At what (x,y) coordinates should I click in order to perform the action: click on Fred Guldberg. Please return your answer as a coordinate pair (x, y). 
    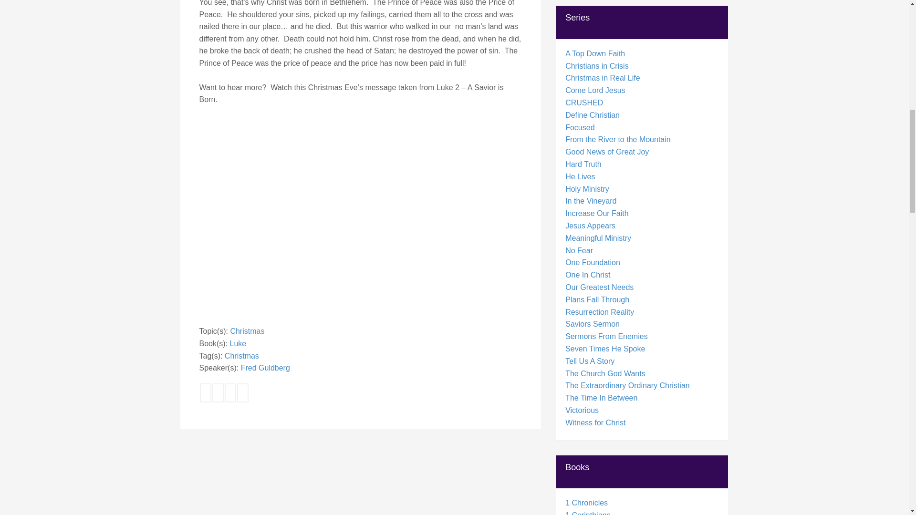
    Looking at the image, I should click on (265, 367).